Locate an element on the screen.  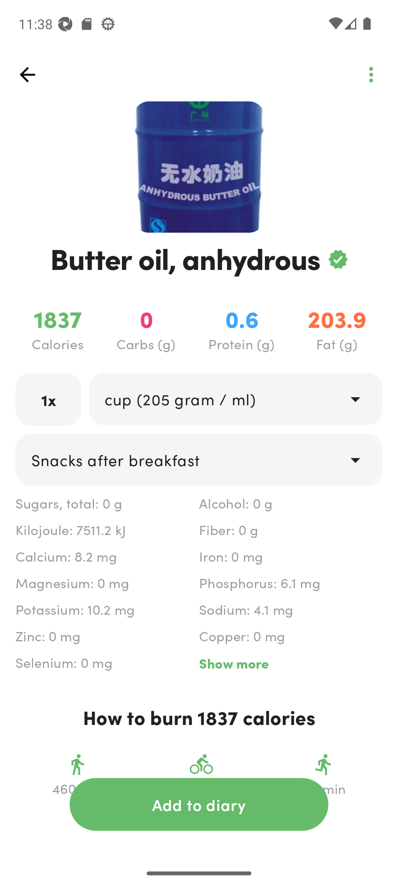
action_button Add to diary is located at coordinates (199, 804).